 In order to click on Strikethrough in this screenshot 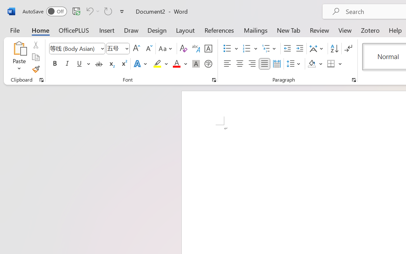, I will do `click(99, 64)`.